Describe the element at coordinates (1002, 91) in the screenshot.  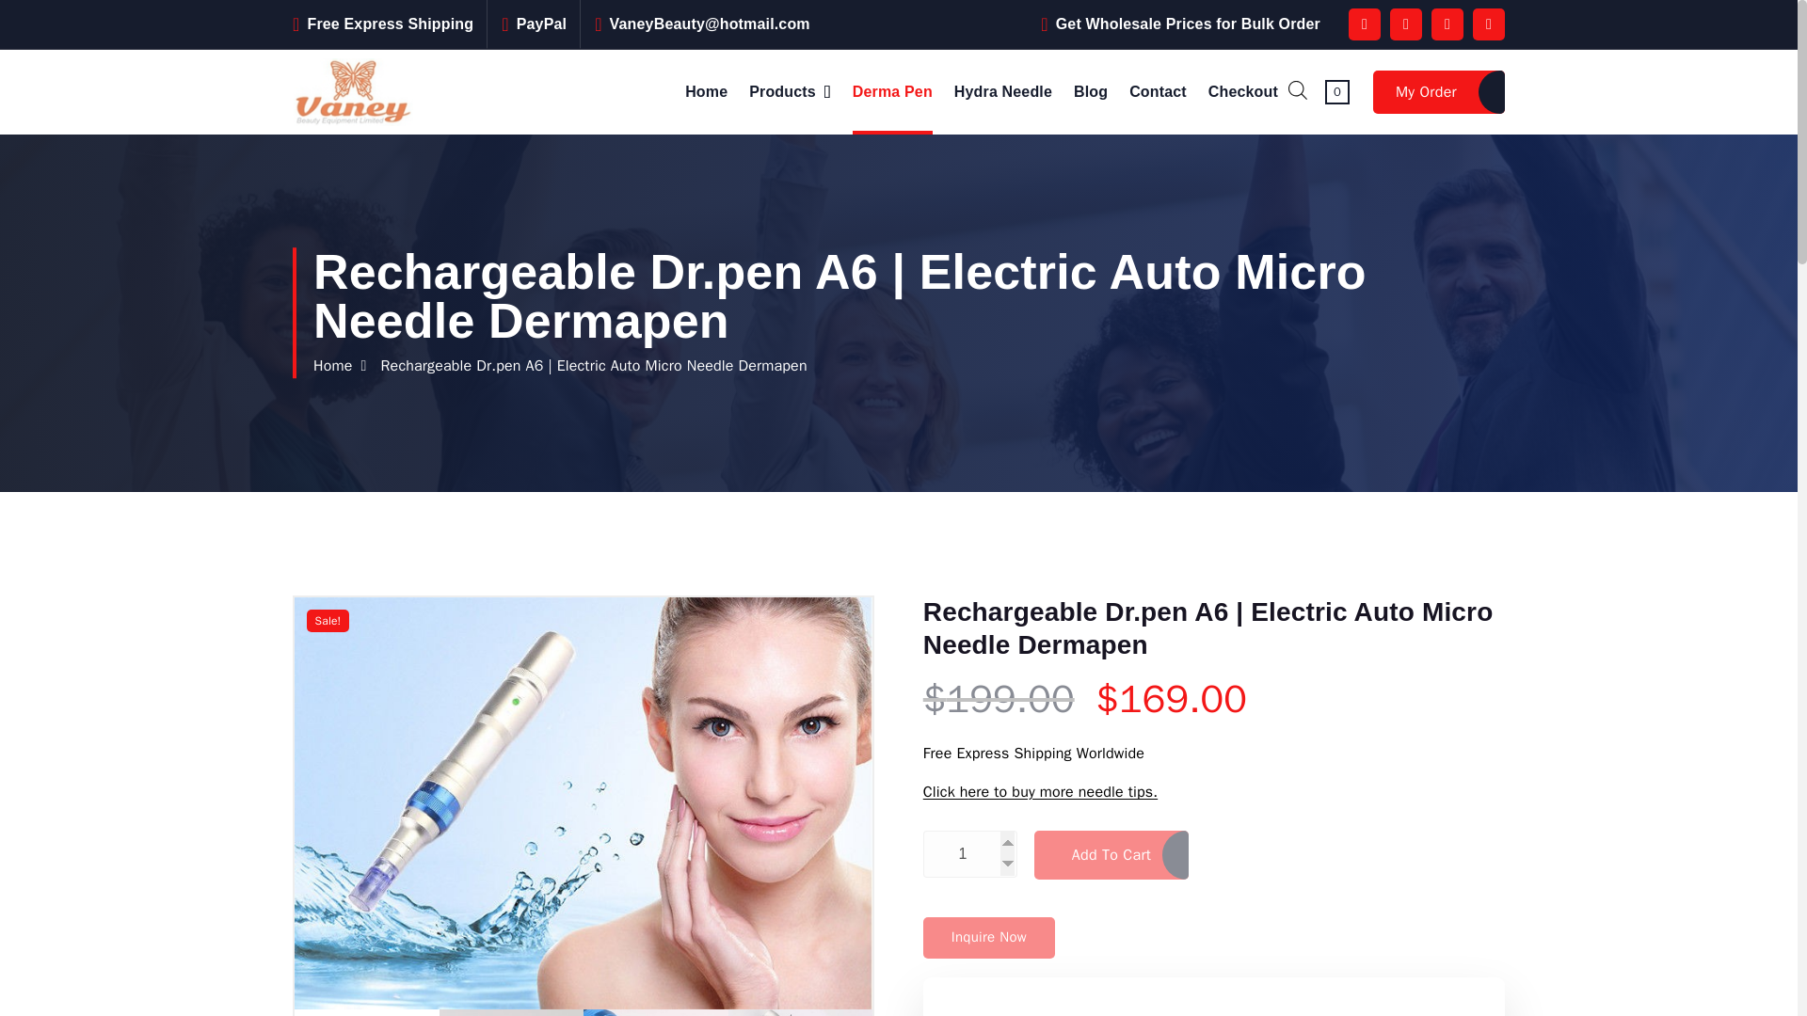
I see `Hydra Needle` at that location.